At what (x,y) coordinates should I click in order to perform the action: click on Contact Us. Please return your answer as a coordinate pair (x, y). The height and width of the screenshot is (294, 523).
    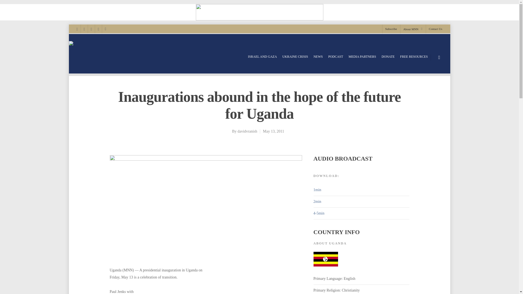
    Looking at the image, I should click on (434, 29).